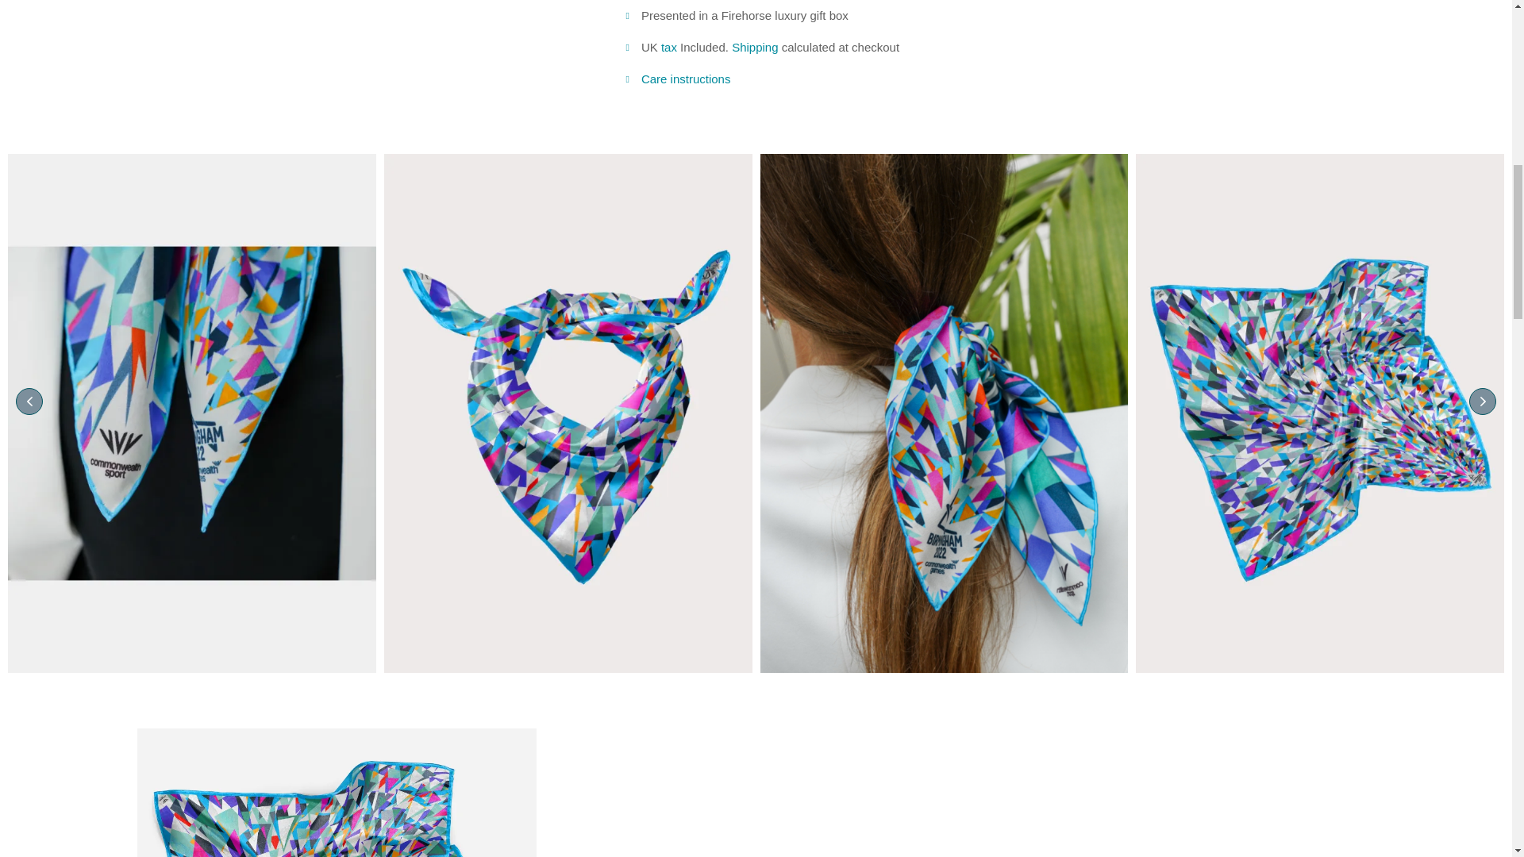  Describe the element at coordinates (754, 47) in the screenshot. I see `Shipping` at that location.